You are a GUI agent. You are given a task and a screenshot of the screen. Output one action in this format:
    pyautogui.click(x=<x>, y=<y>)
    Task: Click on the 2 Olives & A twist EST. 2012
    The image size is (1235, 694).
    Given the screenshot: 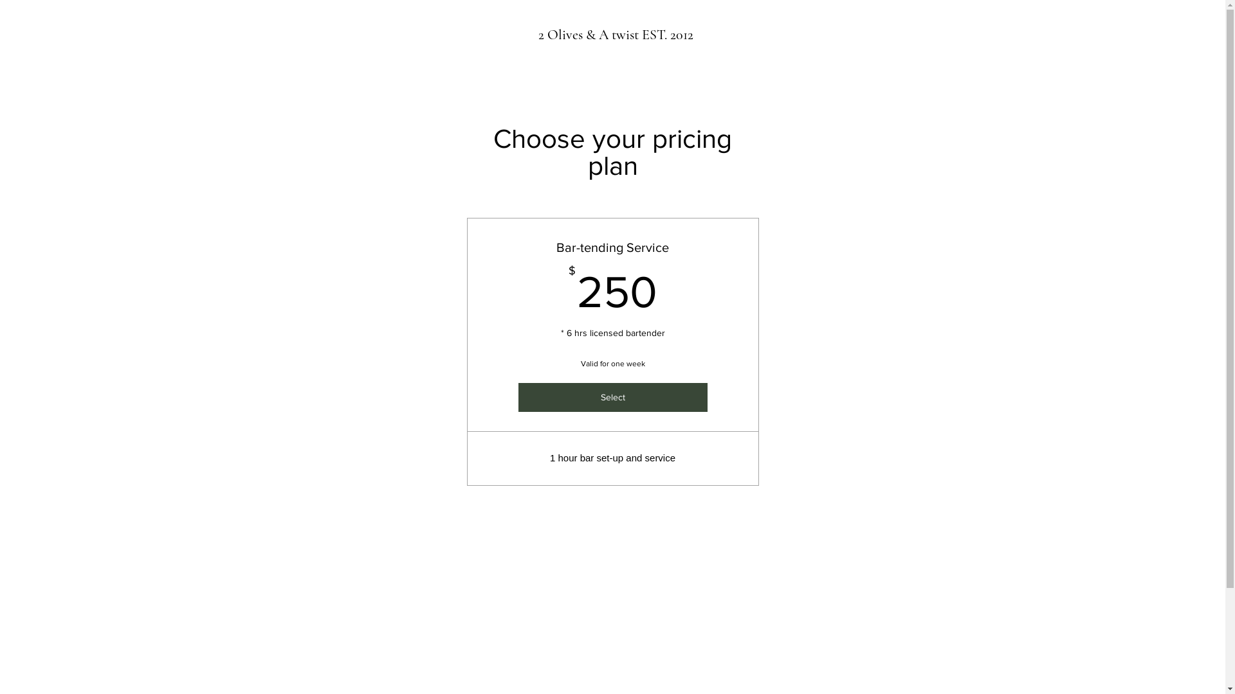 What is the action you would take?
    pyautogui.click(x=616, y=35)
    